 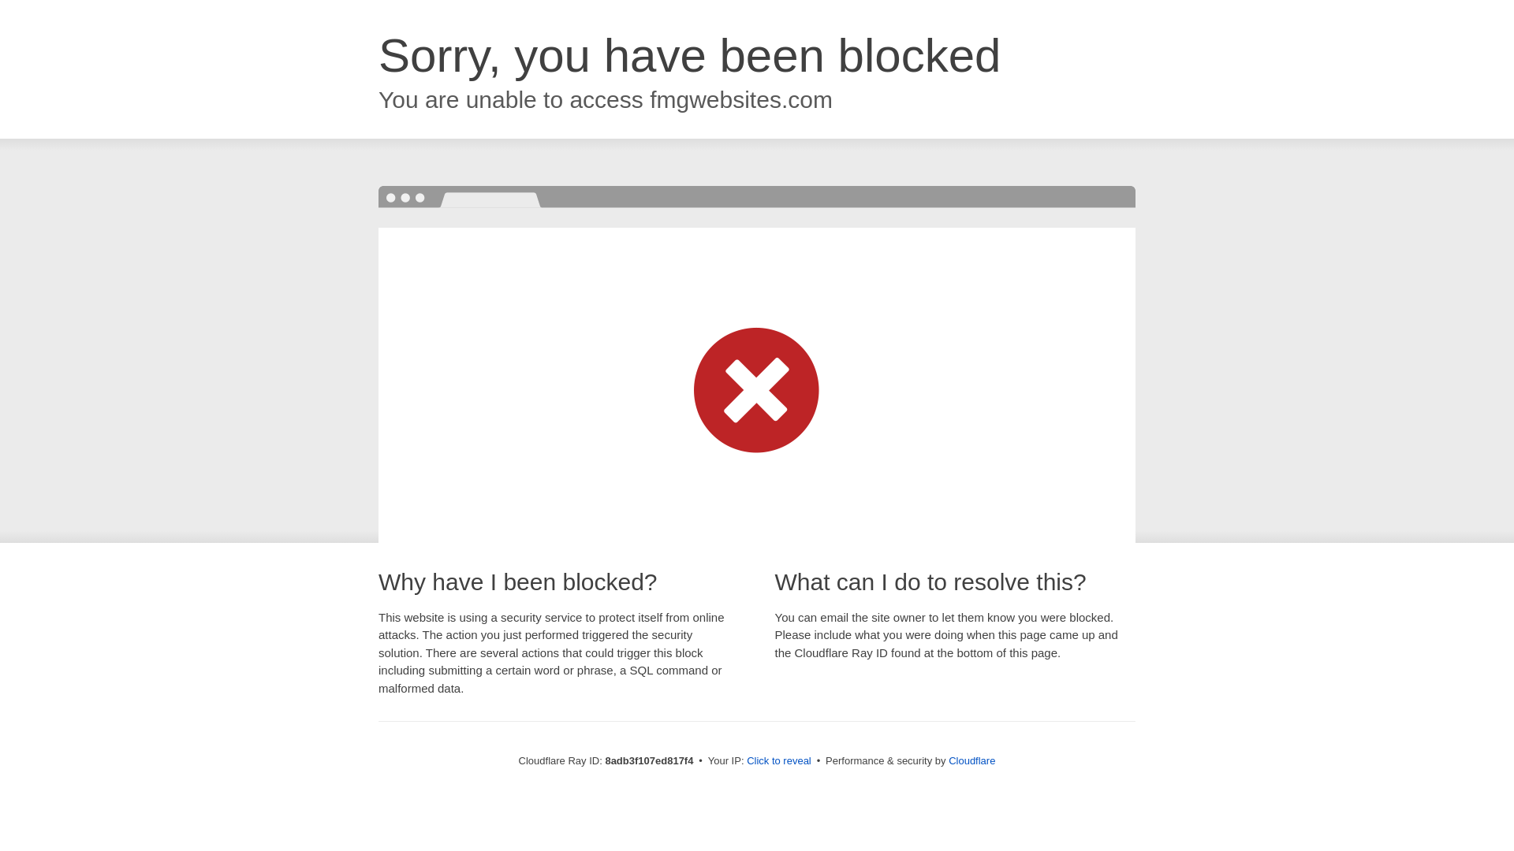 I want to click on Click to reveal, so click(x=779, y=761).